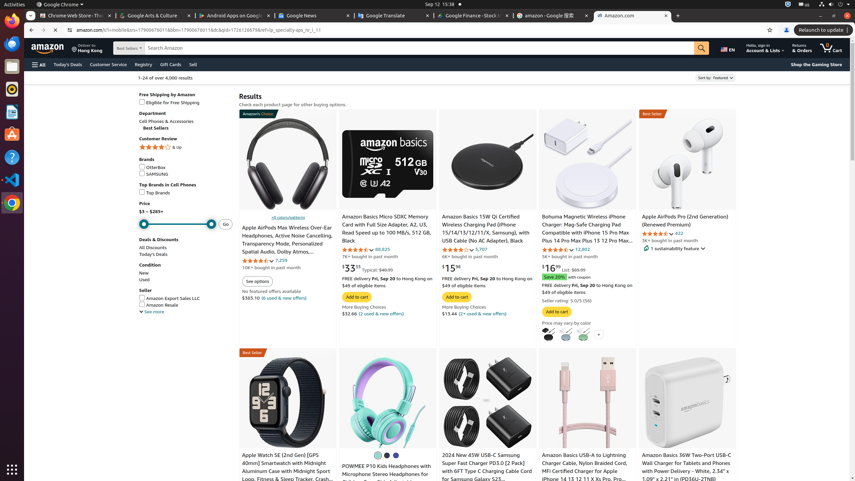 The image size is (855, 481). What do you see at coordinates (500, 479) in the screenshot?
I see `2024 New 45W USB-C Samsung Super Fast Charger PD3.0 [2 Pack] with 6FT Type C Charging Cable Cord for Samsung Galaxy S23 Ultra/S23/S23+/S24/S24+/S24Ultra/S22+/S22 Ultra/Galaxy Tab PPS Wall Charger3.0` at bounding box center [500, 479].